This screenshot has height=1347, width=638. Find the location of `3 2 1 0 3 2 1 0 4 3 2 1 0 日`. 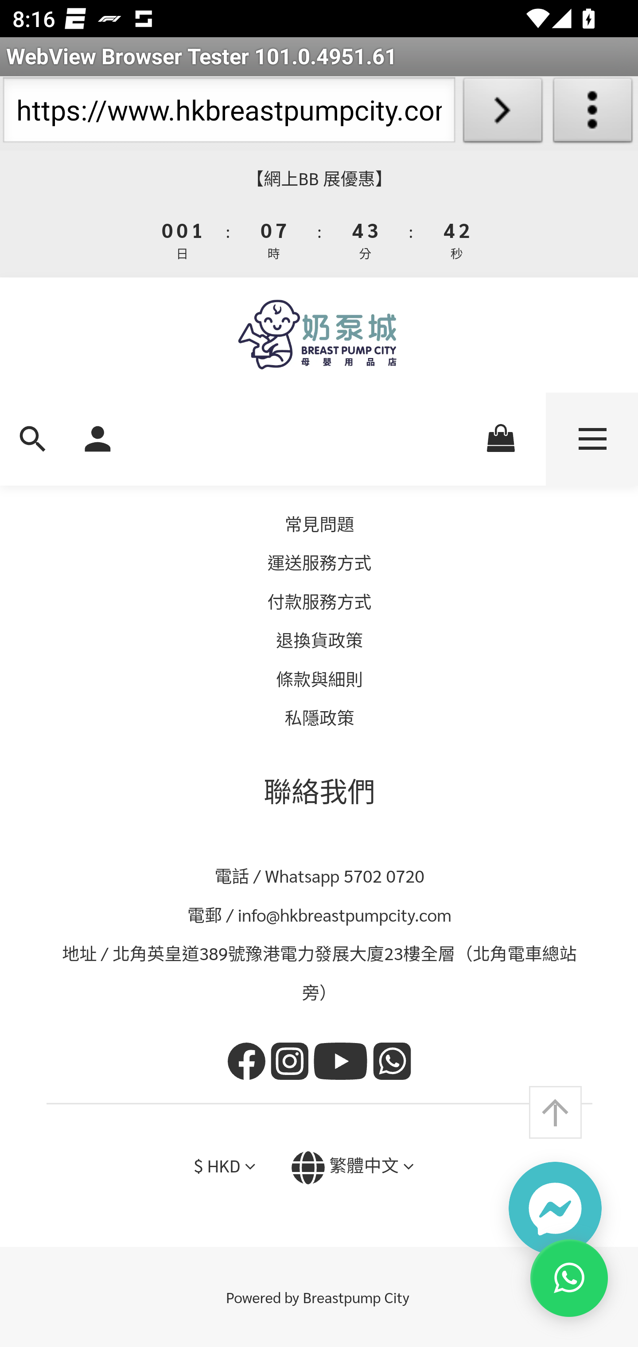

3 2 1 0 3 2 1 0 4 3 2 1 0 日 is located at coordinates (183, 239).